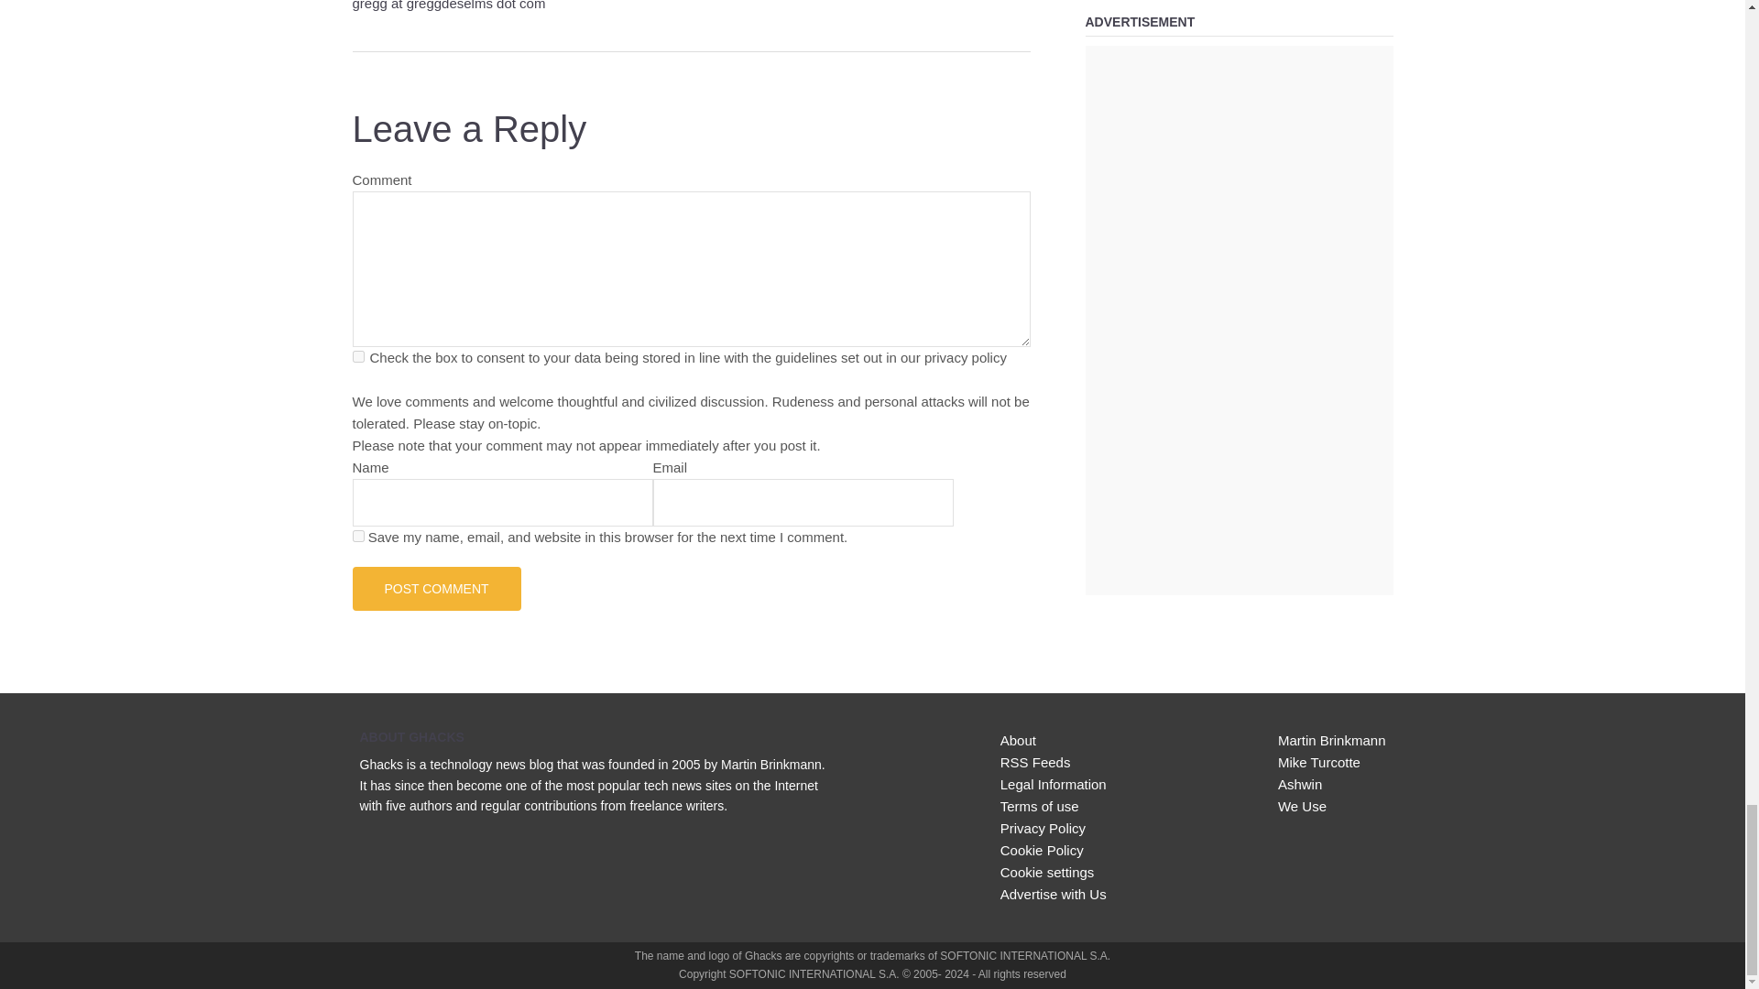  Describe the element at coordinates (436, 588) in the screenshot. I see `Post Comment` at that location.